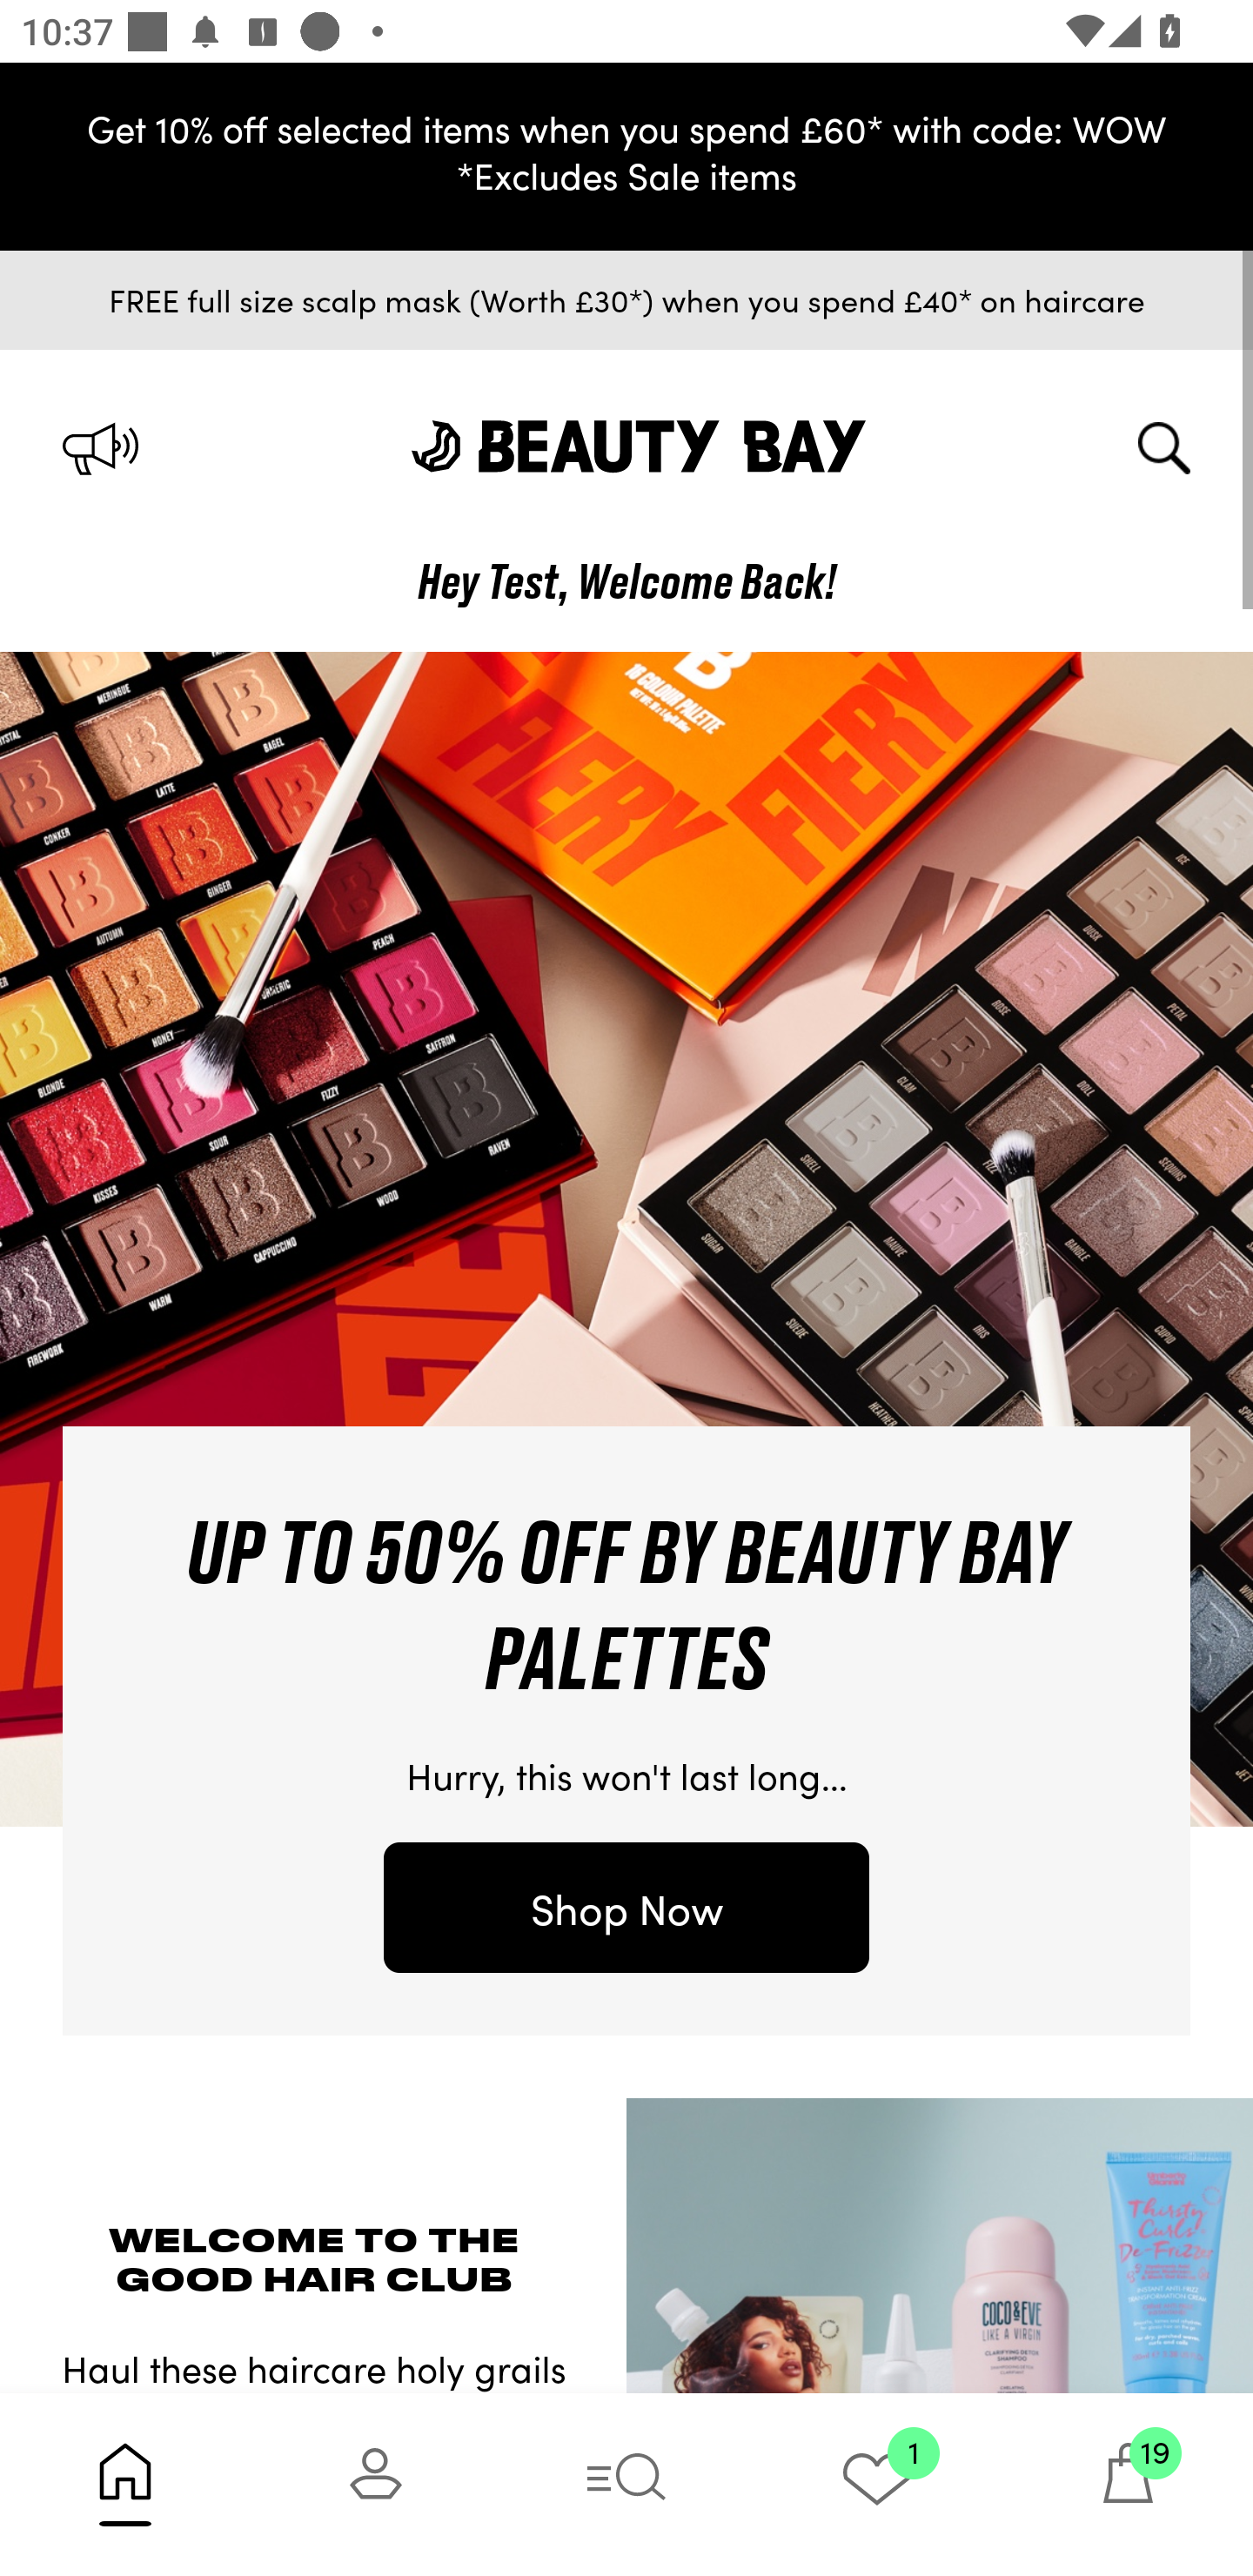 Image resolution: width=1253 pixels, height=2576 pixels. I want to click on 19, so click(1128, 2484).